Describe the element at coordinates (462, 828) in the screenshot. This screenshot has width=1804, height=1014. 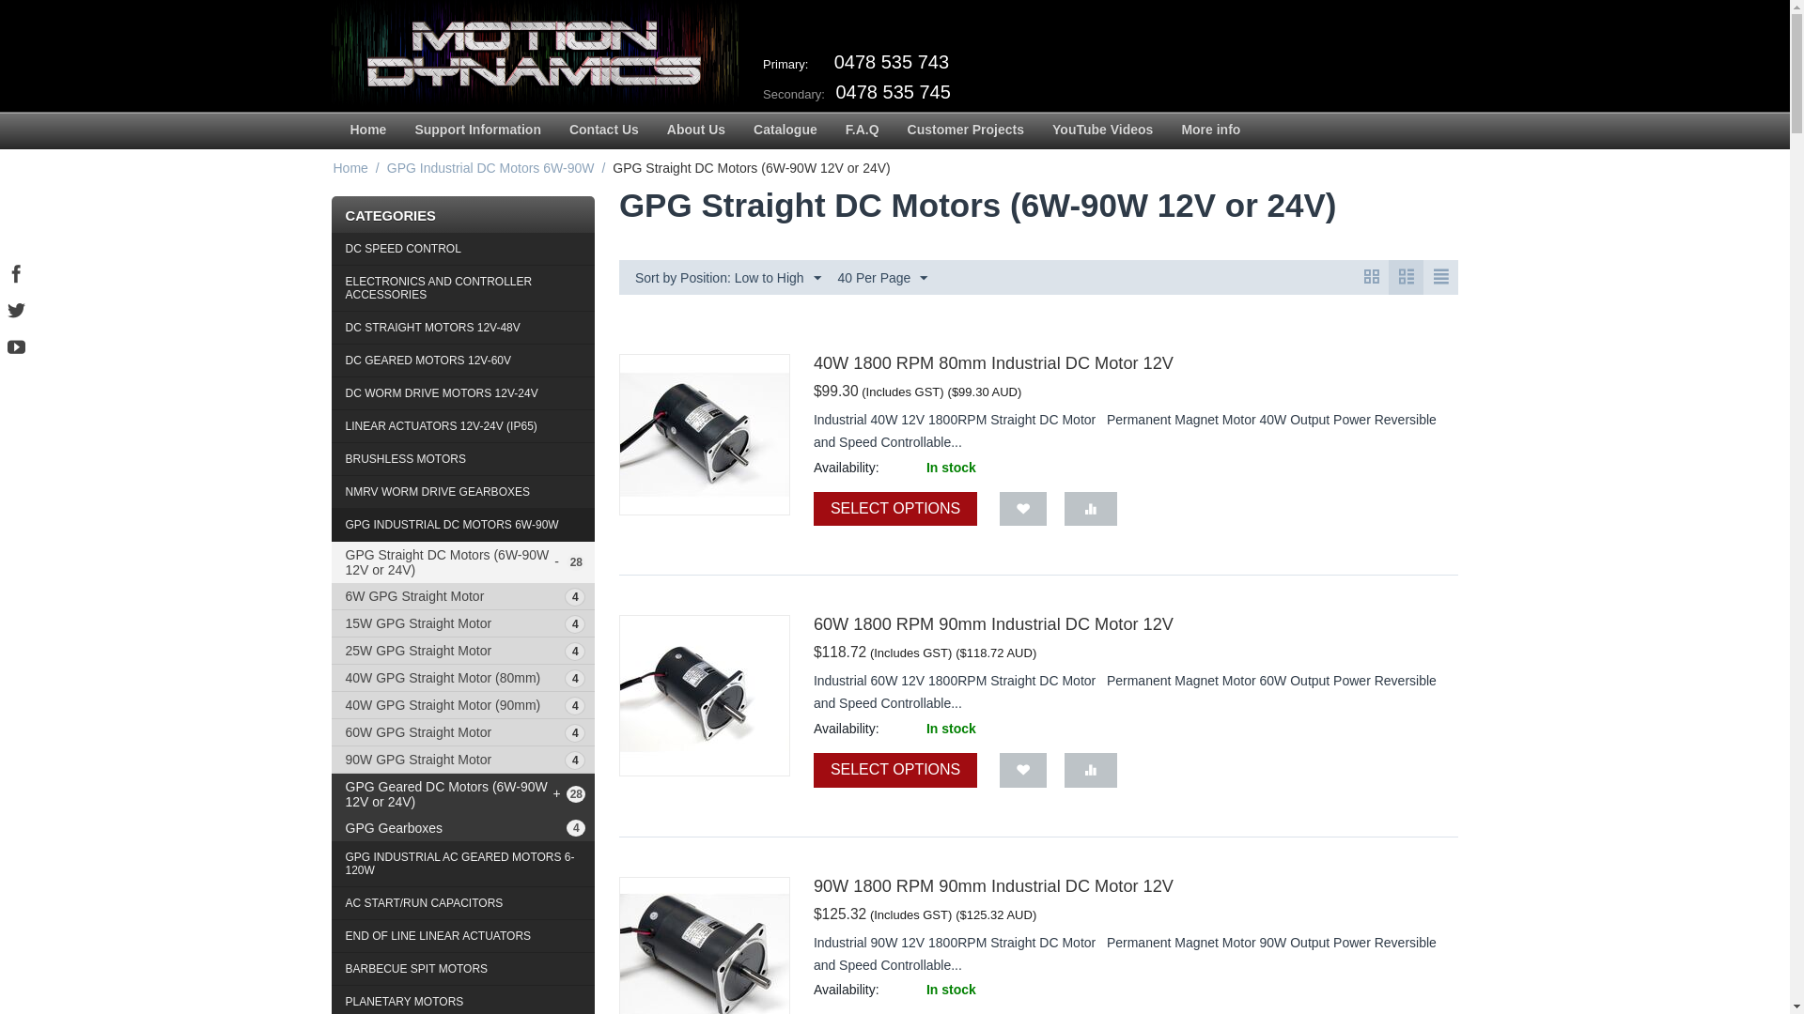
I see `GPG Gearboxes
4` at that location.